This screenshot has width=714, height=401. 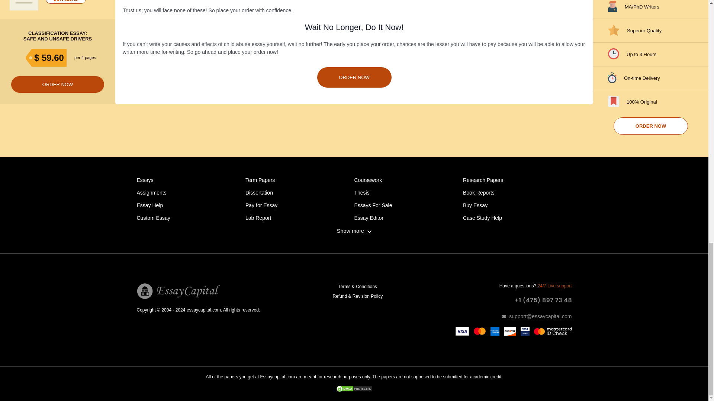 What do you see at coordinates (361, 192) in the screenshot?
I see `Thesis` at bounding box center [361, 192].